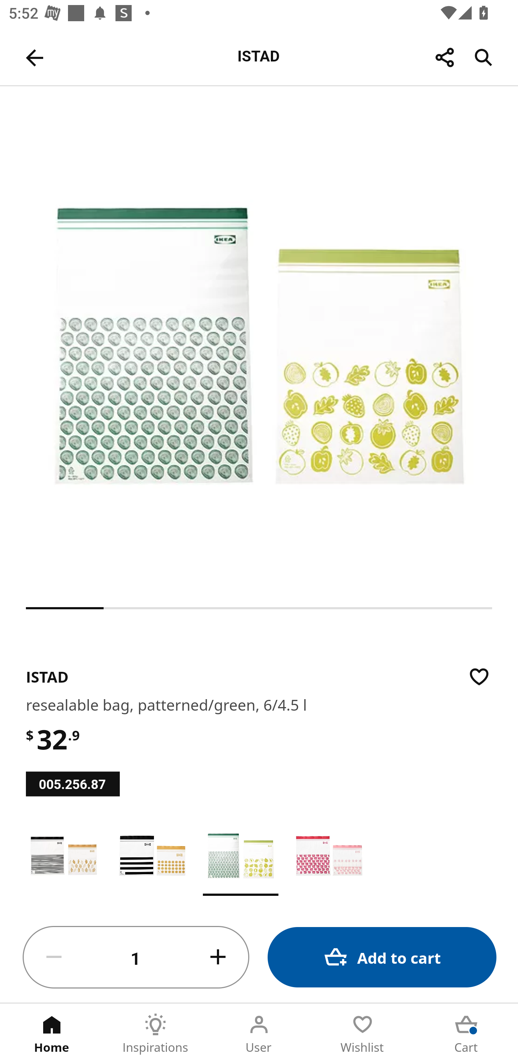  I want to click on User
Tab 3 of 5, so click(259, 1034).